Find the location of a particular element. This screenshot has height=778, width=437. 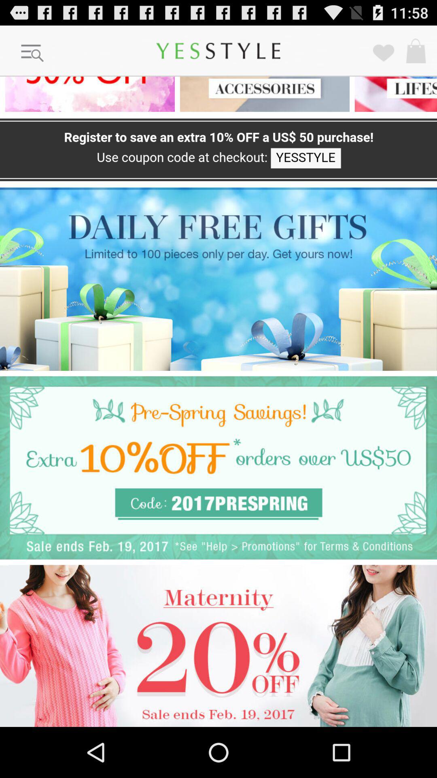

select option is located at coordinates (218, 279).